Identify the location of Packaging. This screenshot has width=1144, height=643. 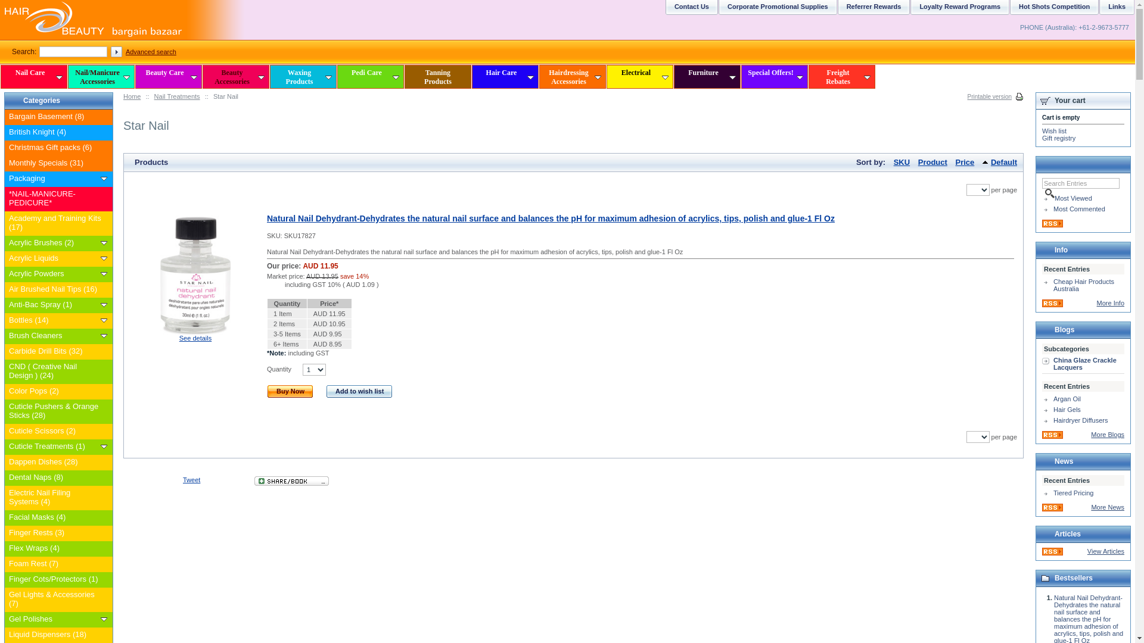
(55, 180).